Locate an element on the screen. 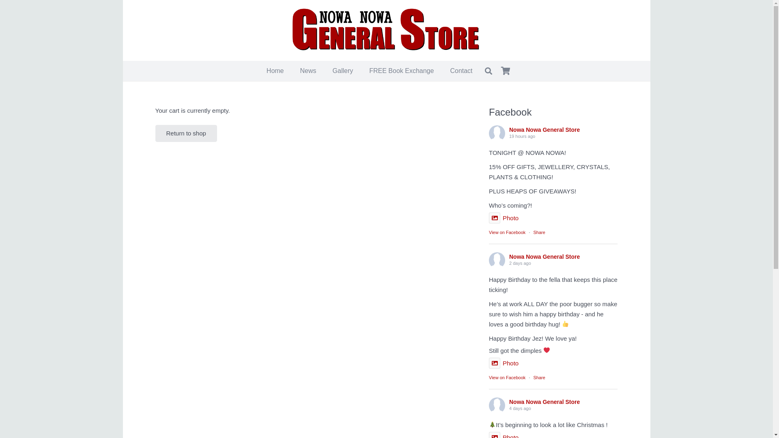 This screenshot has width=779, height=438. View on Facebook is located at coordinates (507, 232).